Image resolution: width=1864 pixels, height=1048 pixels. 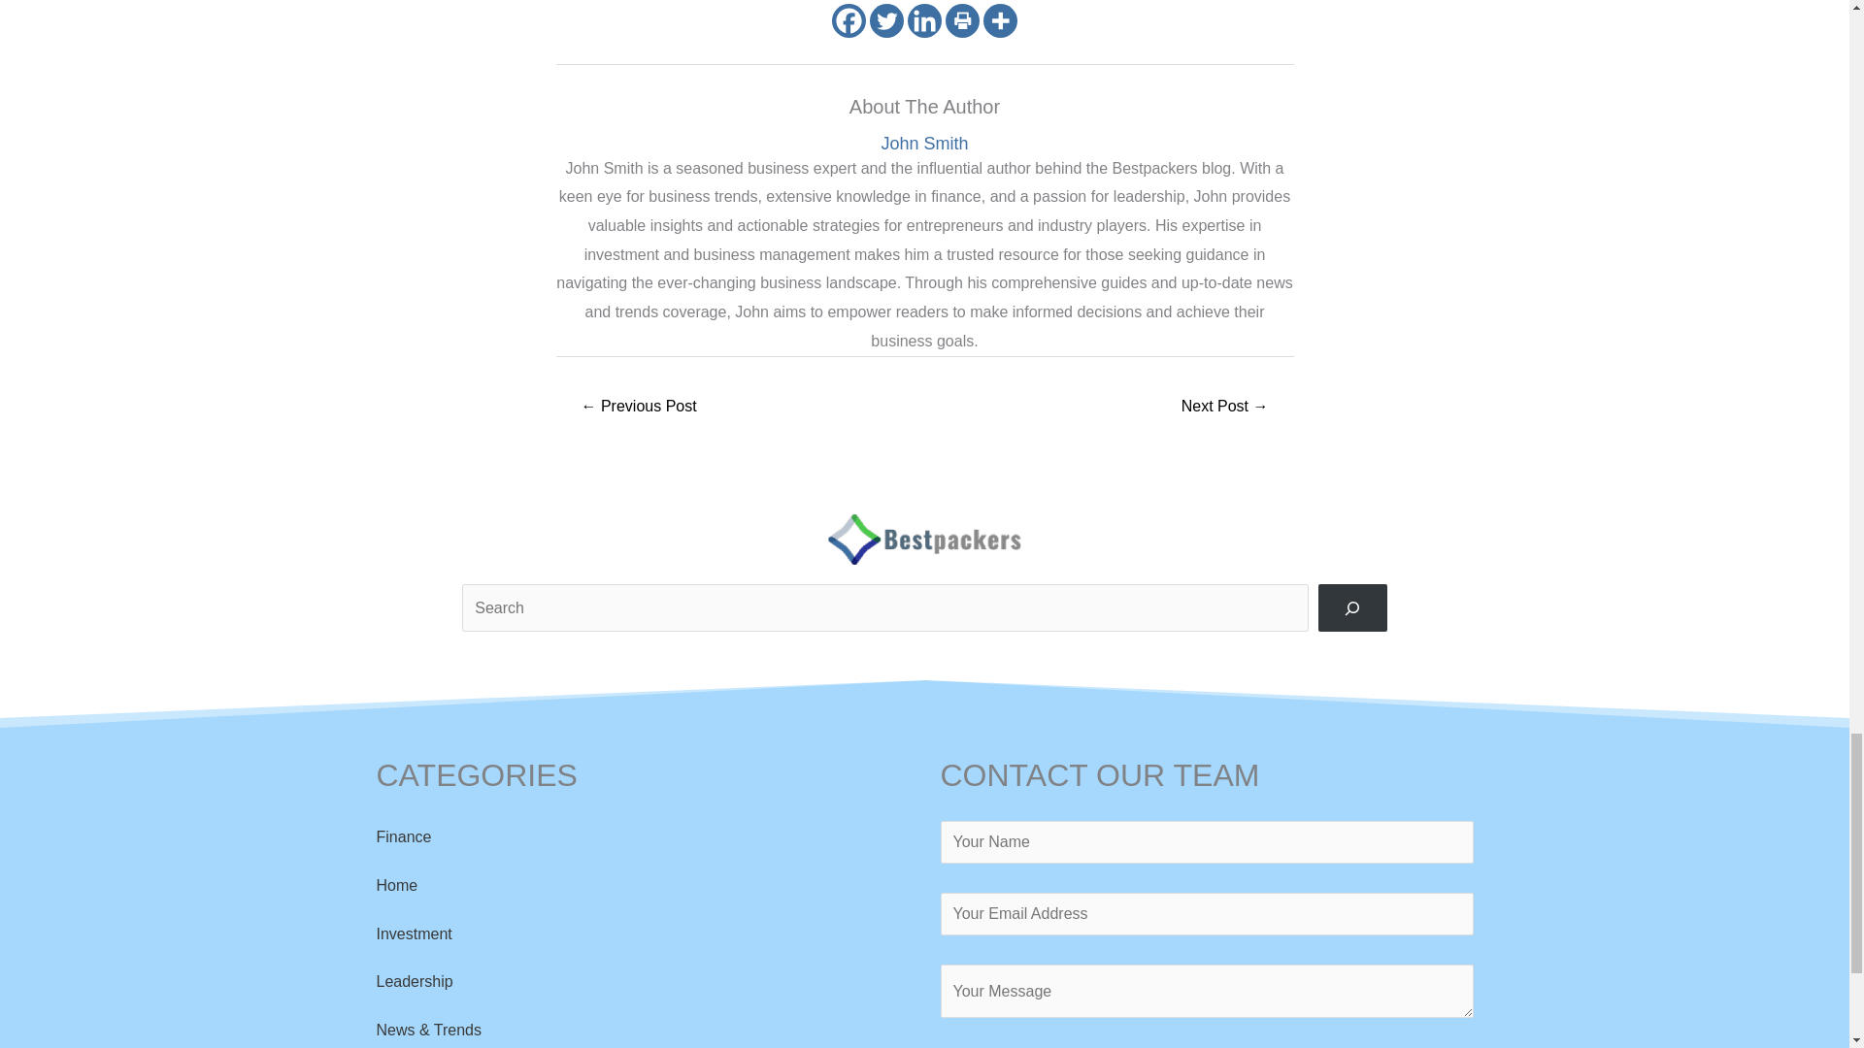 I want to click on More, so click(x=1000, y=20).